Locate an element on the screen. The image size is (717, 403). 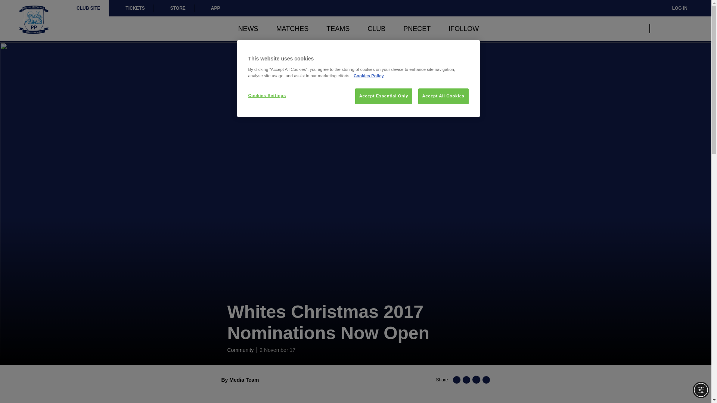
IFOLLOW is located at coordinates (464, 29).